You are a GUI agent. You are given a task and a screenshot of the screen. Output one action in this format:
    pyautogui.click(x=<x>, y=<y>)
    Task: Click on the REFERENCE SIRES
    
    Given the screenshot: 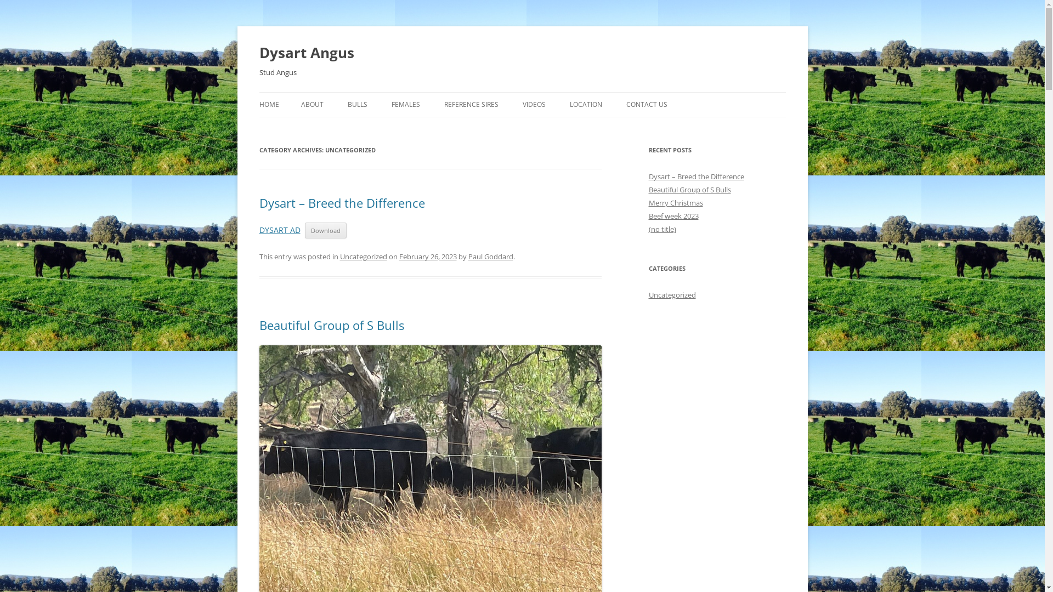 What is the action you would take?
    pyautogui.click(x=472, y=105)
    